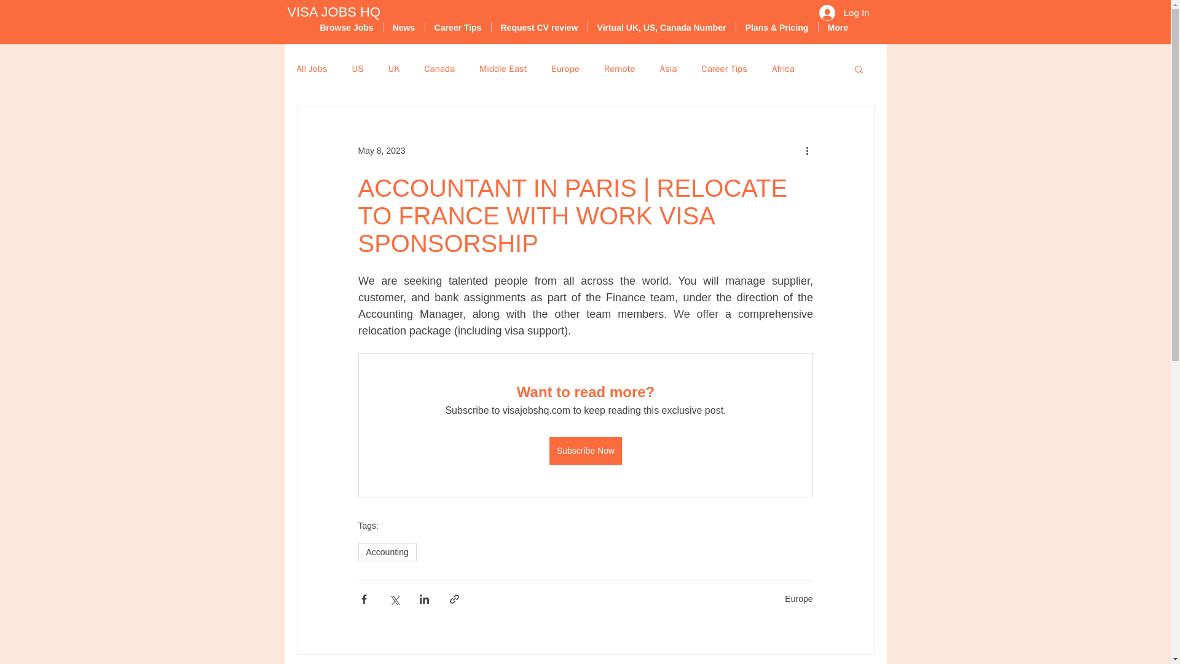 The height and width of the screenshot is (664, 1180). Describe the element at coordinates (311, 68) in the screenshot. I see `All Jobs` at that location.